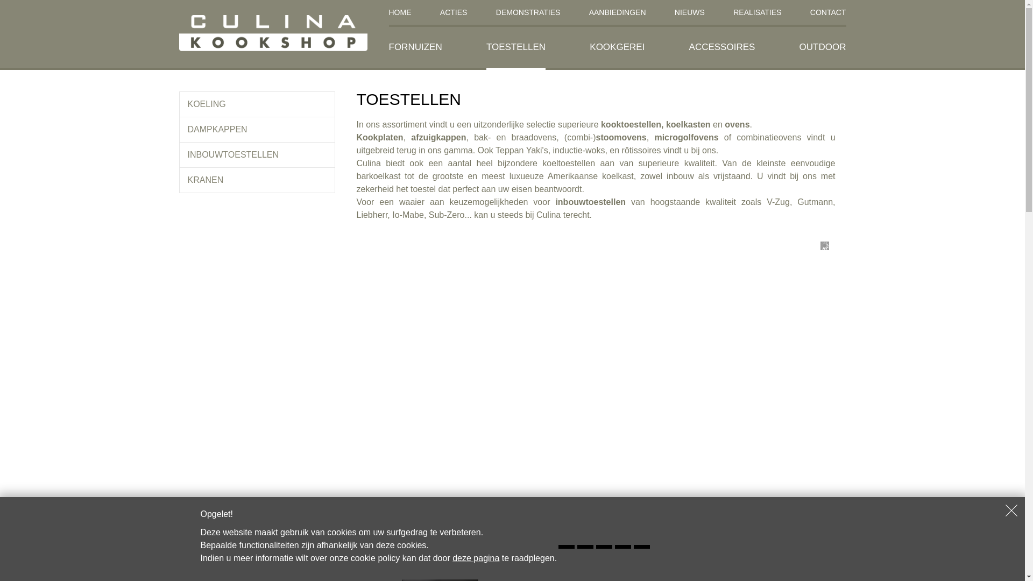 This screenshot has height=581, width=1033. What do you see at coordinates (617, 47) in the screenshot?
I see `KOOKGEREI` at bounding box center [617, 47].